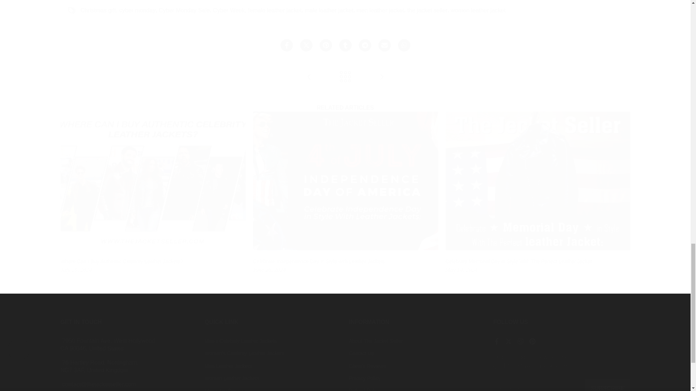  Describe the element at coordinates (306, 45) in the screenshot. I see `Share on Twitter` at that location.